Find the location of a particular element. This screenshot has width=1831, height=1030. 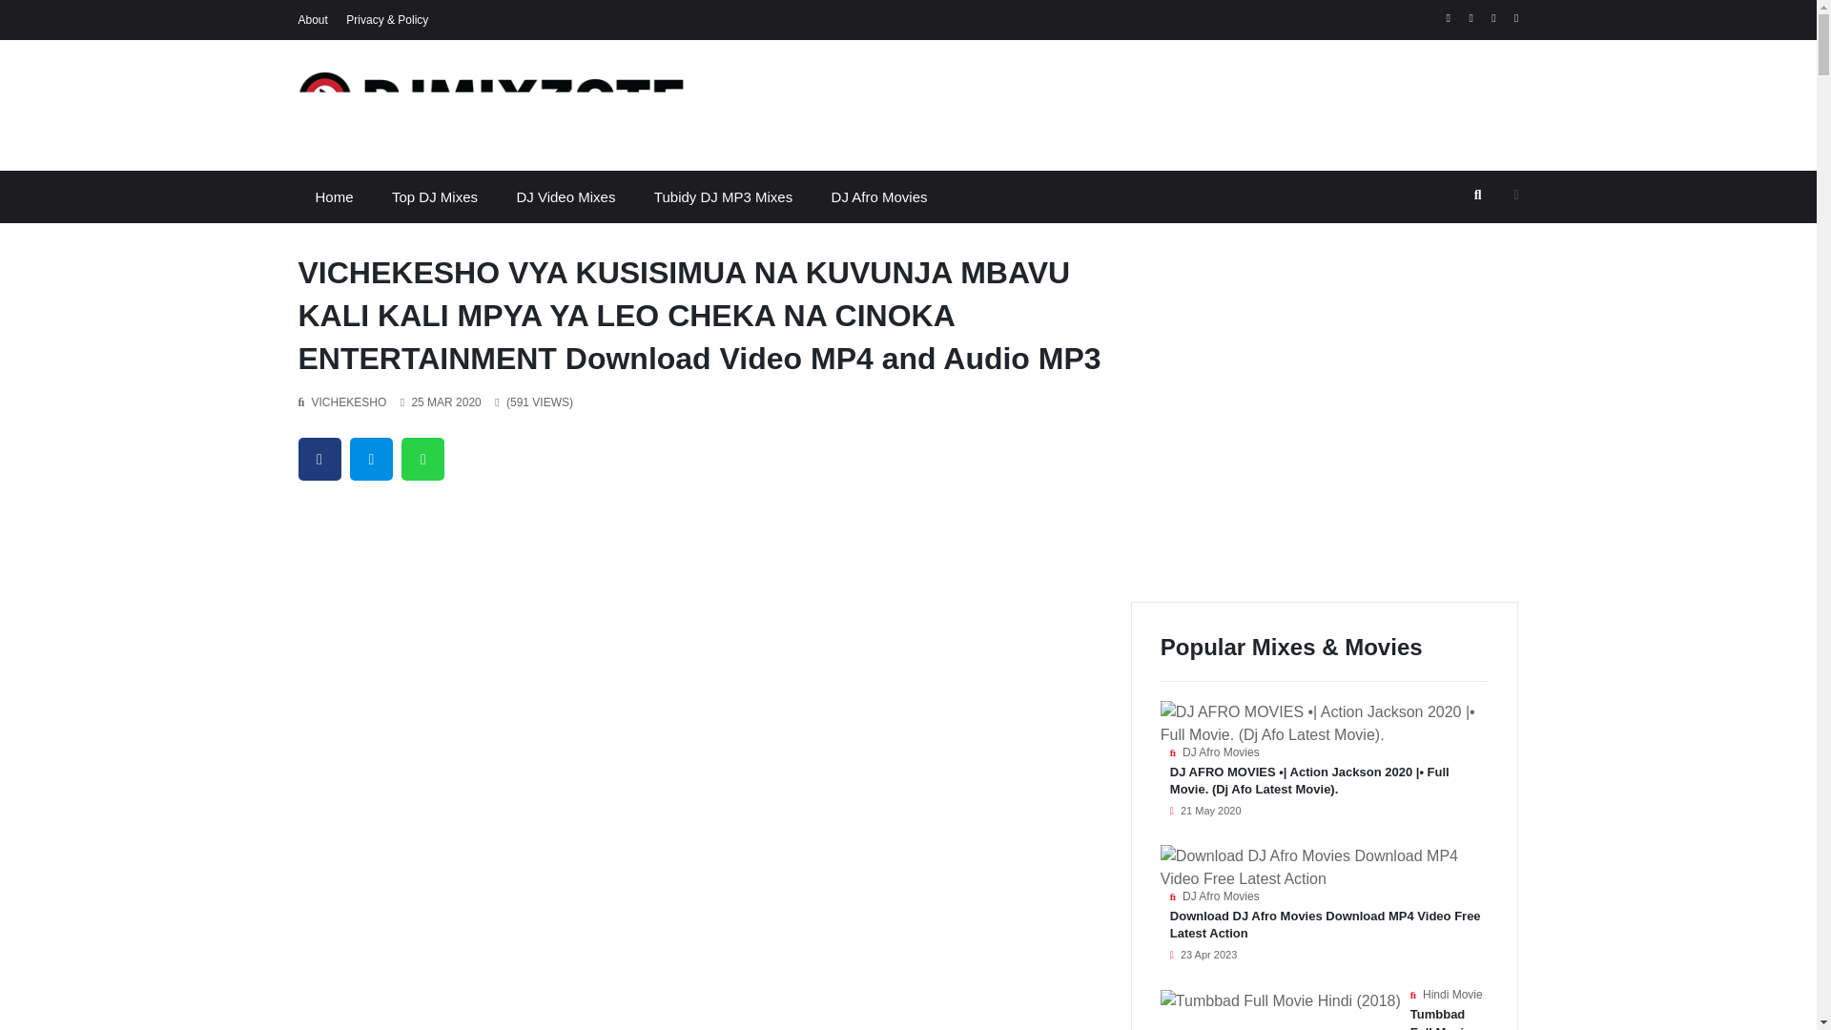

DJ Video Mixes is located at coordinates (565, 196).